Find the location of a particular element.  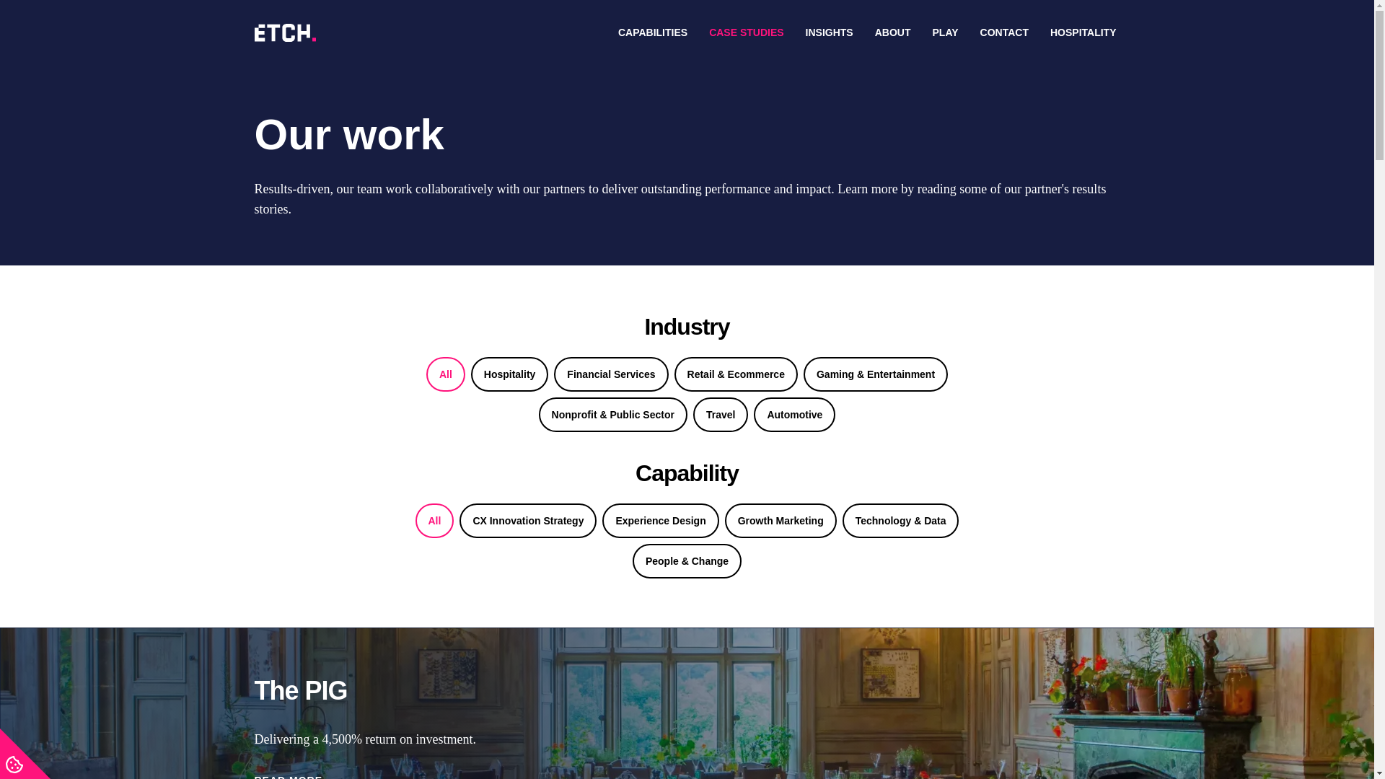

View automotive posts is located at coordinates (793, 414).